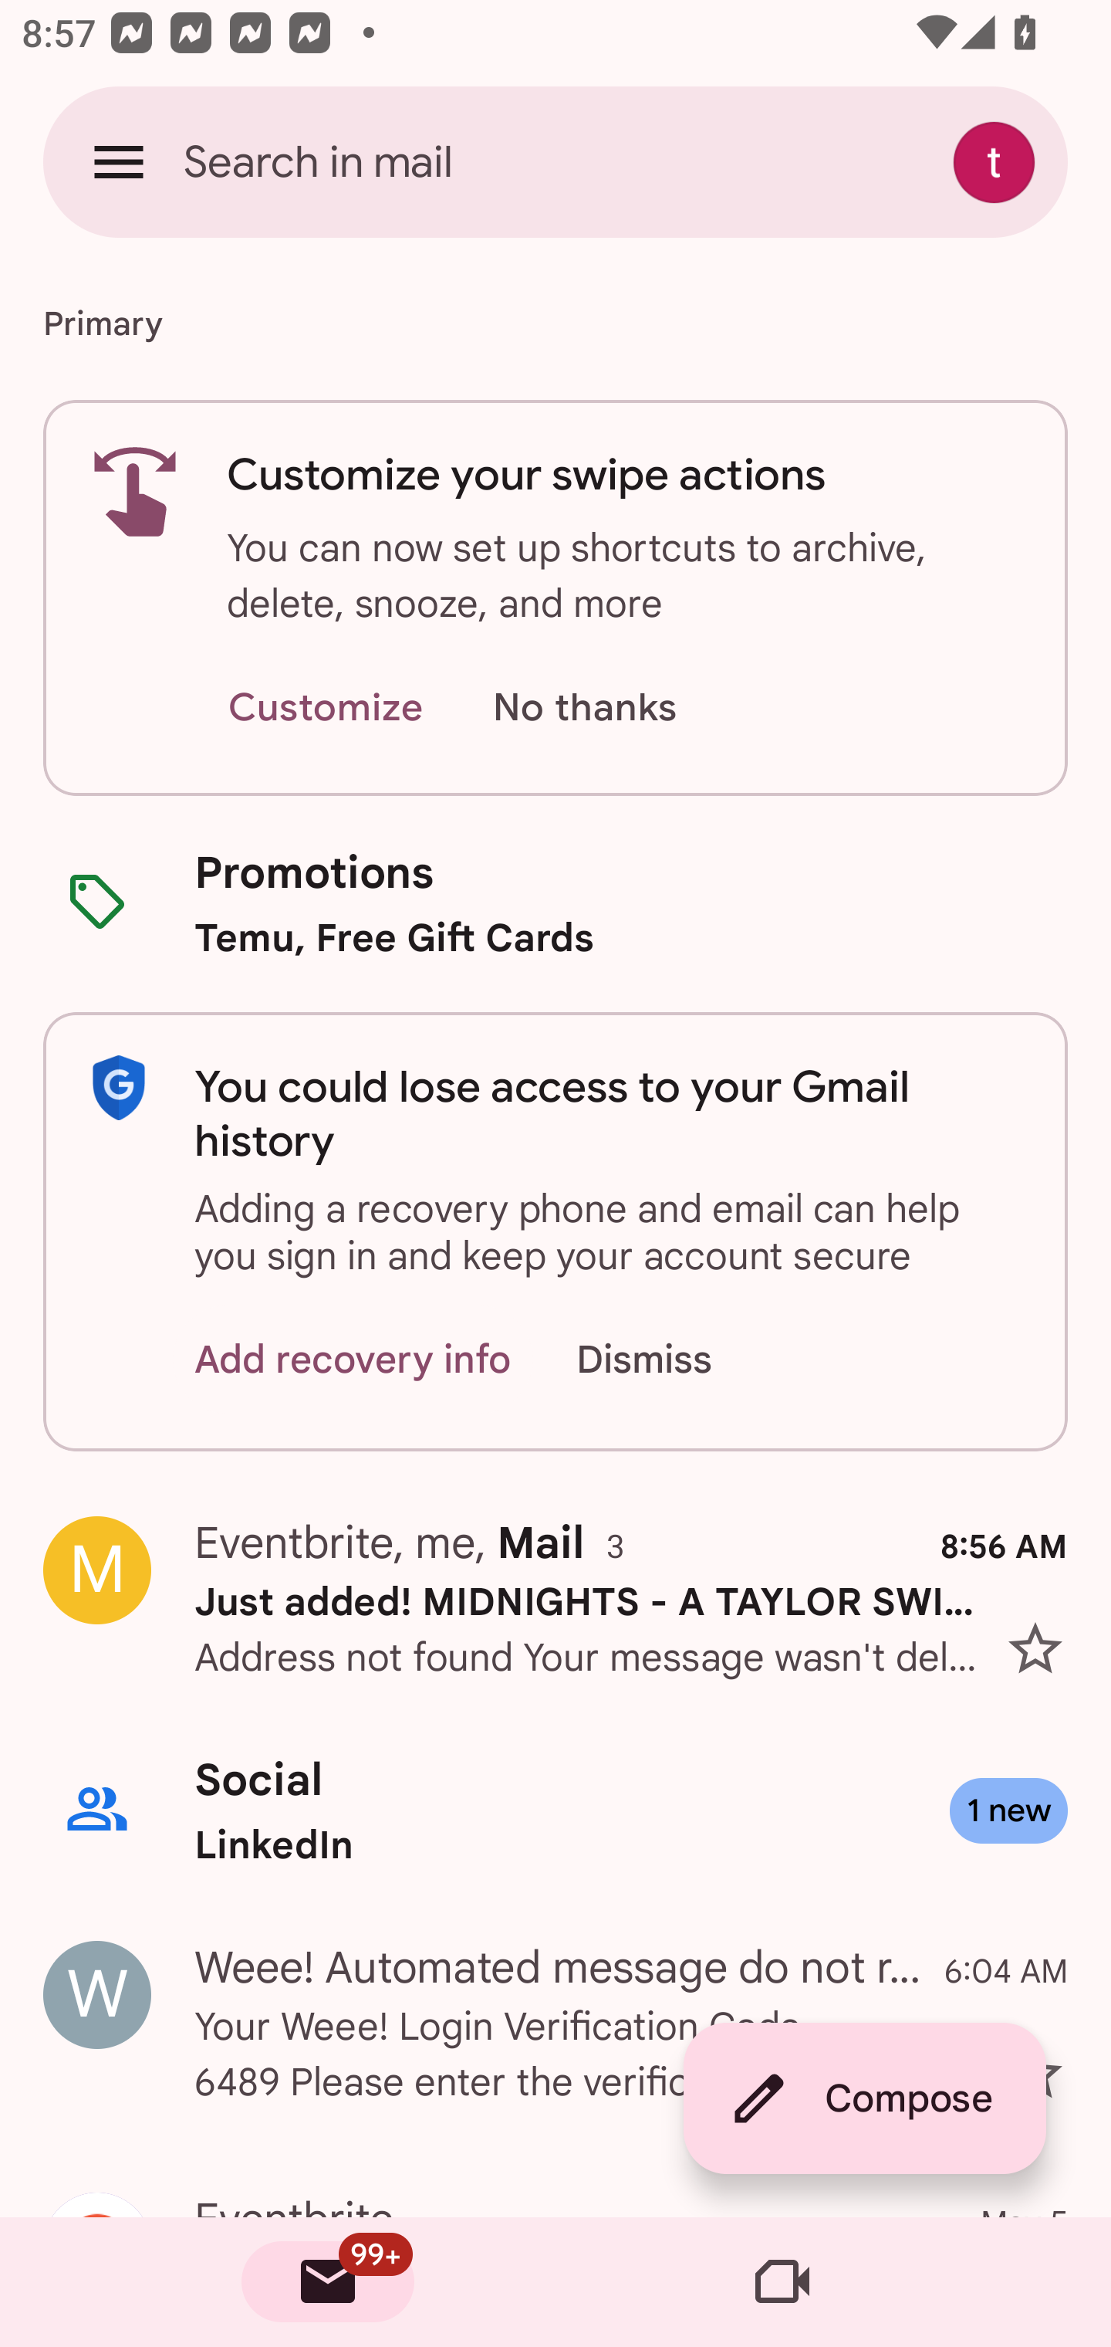 This screenshot has height=2347, width=1111. I want to click on Dismiss, so click(673, 1360).